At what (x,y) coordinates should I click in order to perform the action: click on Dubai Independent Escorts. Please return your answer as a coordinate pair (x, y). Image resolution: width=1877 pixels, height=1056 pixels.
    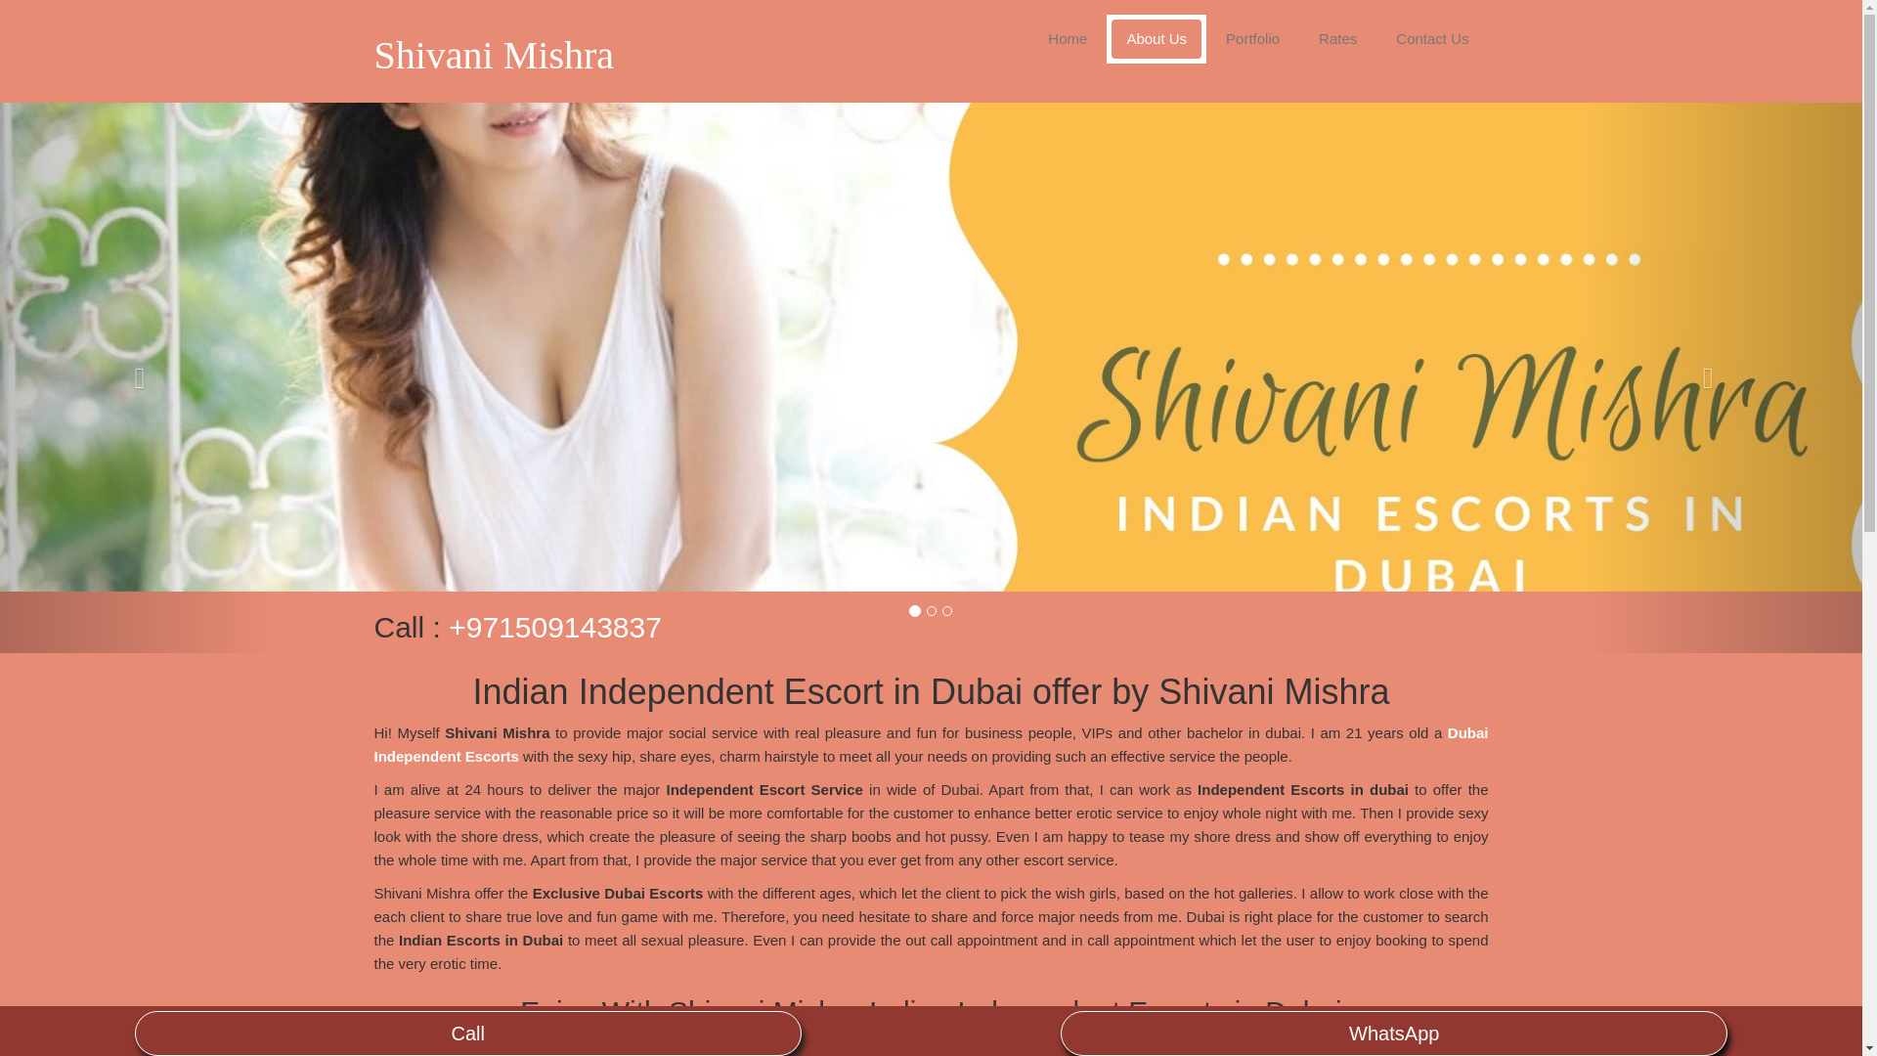
    Looking at the image, I should click on (931, 743).